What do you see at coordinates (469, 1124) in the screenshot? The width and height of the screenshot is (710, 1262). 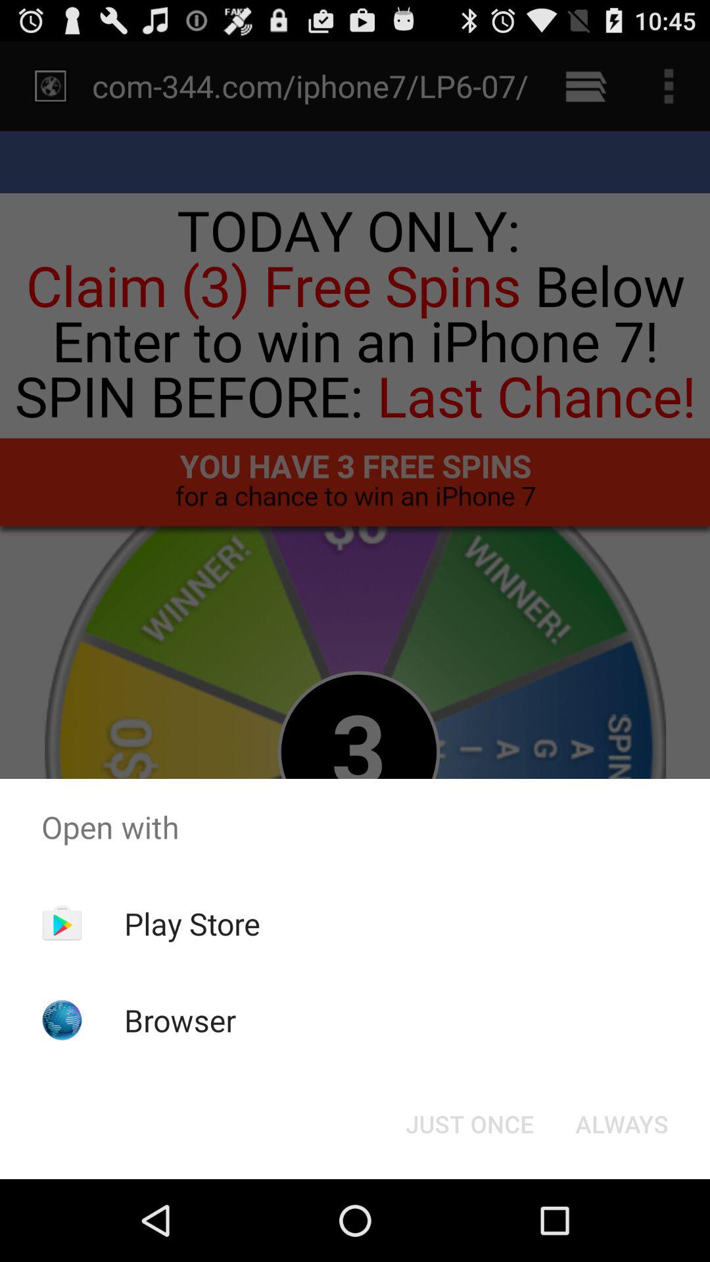 I see `jump to the just once icon` at bounding box center [469, 1124].